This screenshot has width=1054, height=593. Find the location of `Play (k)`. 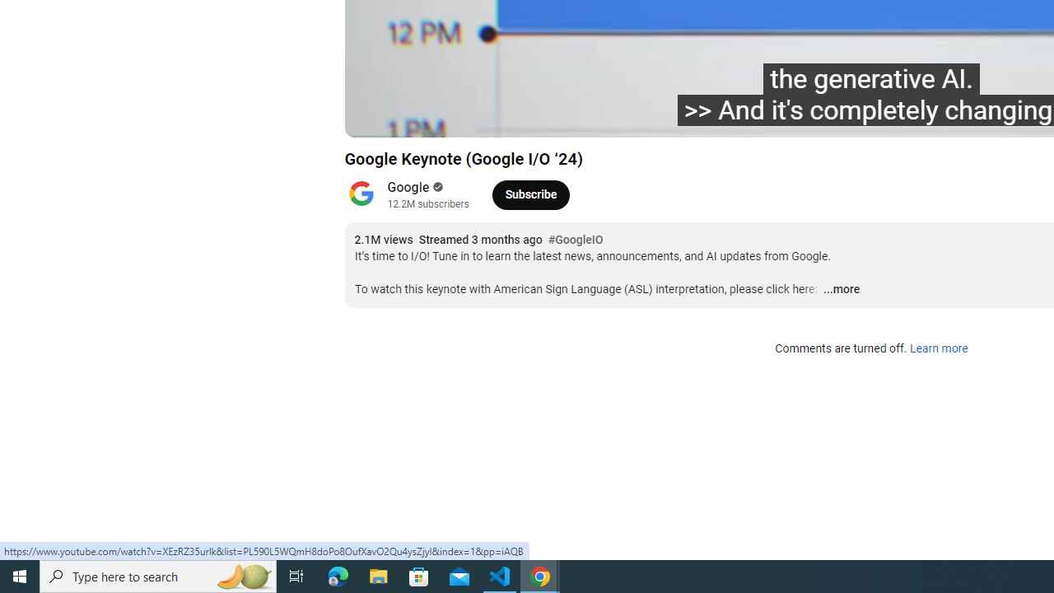

Play (k) is located at coordinates (413, 117).